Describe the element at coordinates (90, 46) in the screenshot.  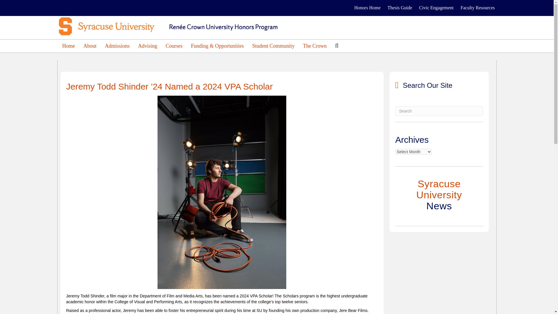
I see `About` at that location.